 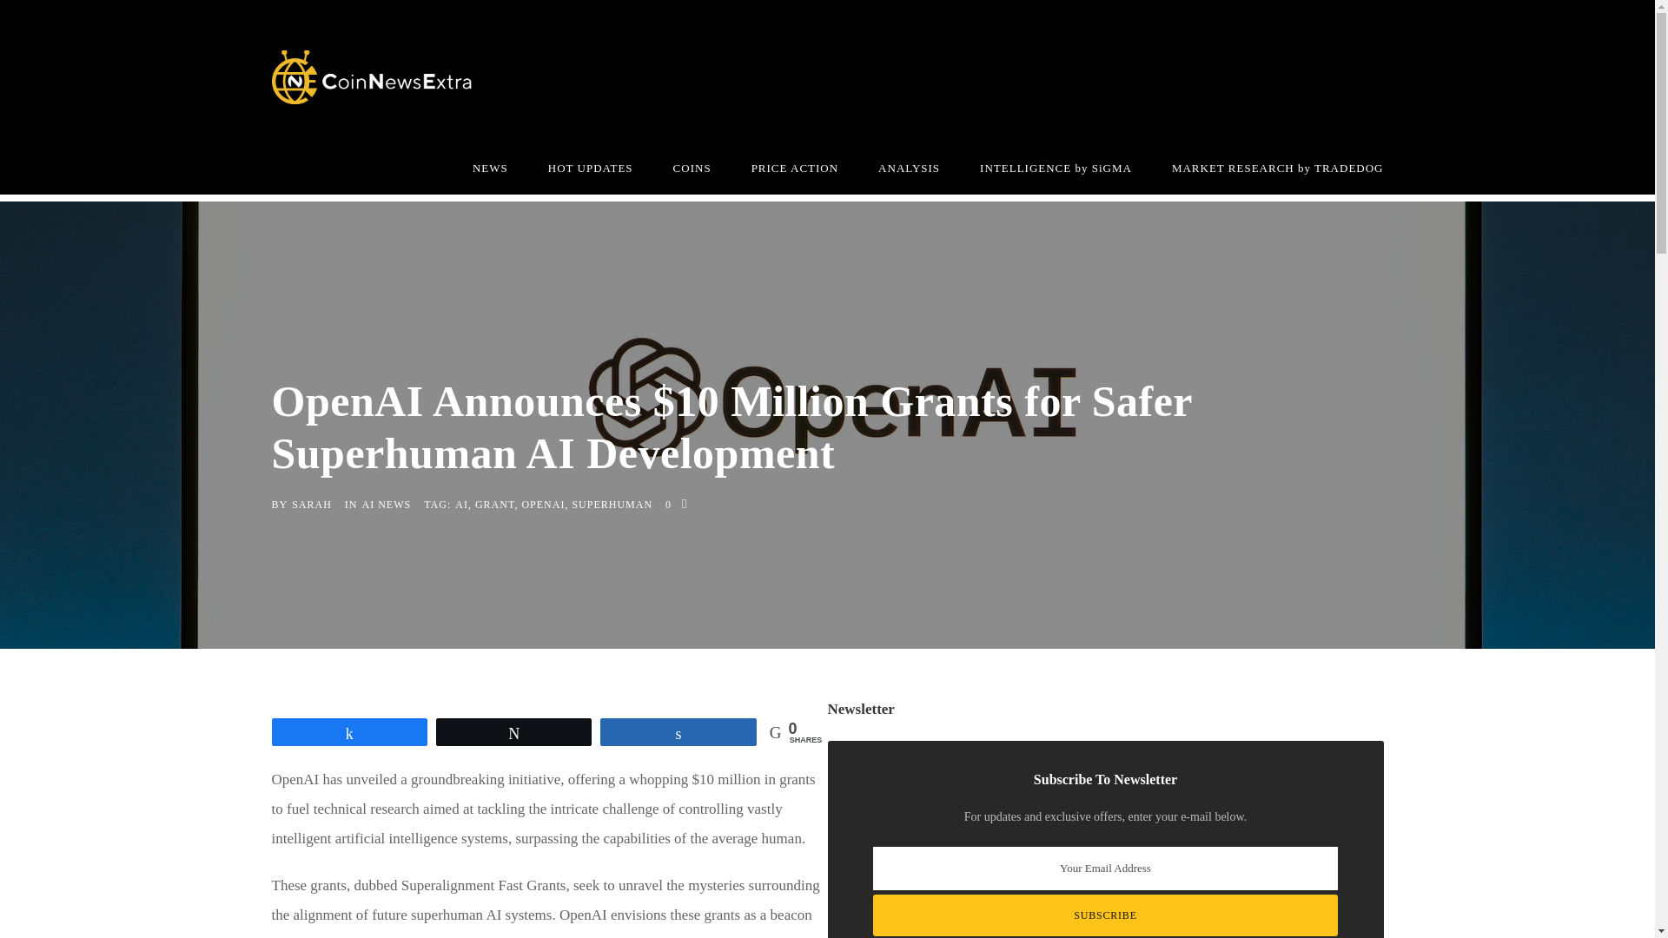 I want to click on GRANT, so click(x=494, y=504).